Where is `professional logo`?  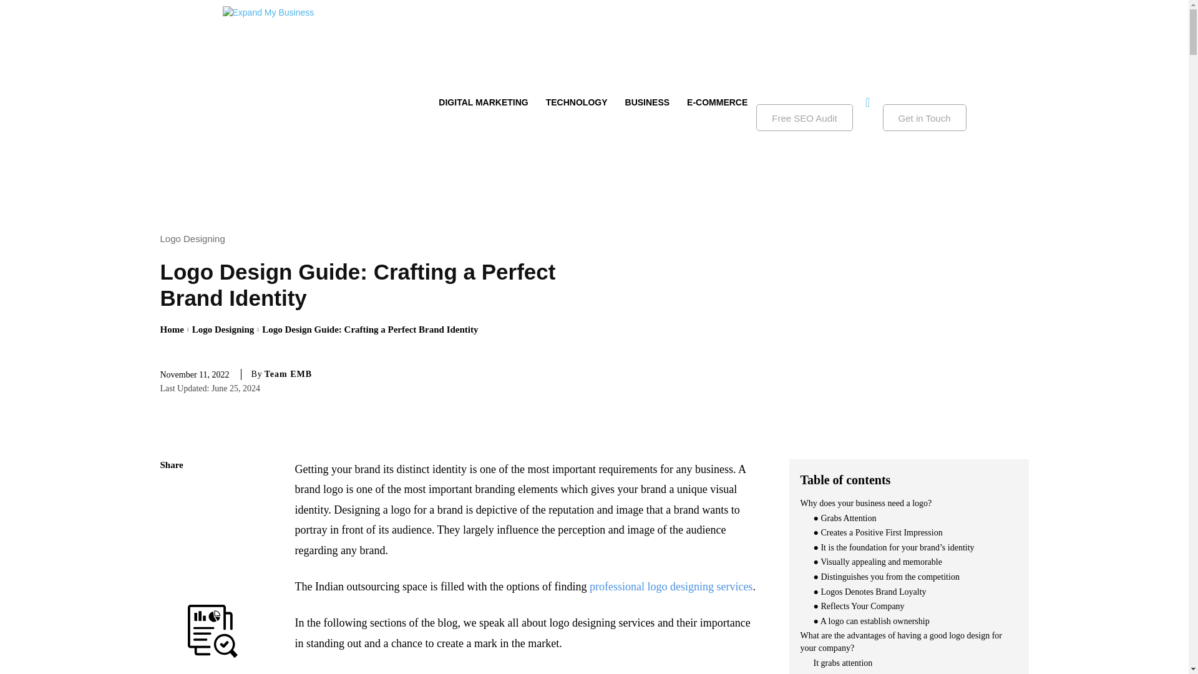
professional logo is located at coordinates (628, 587).